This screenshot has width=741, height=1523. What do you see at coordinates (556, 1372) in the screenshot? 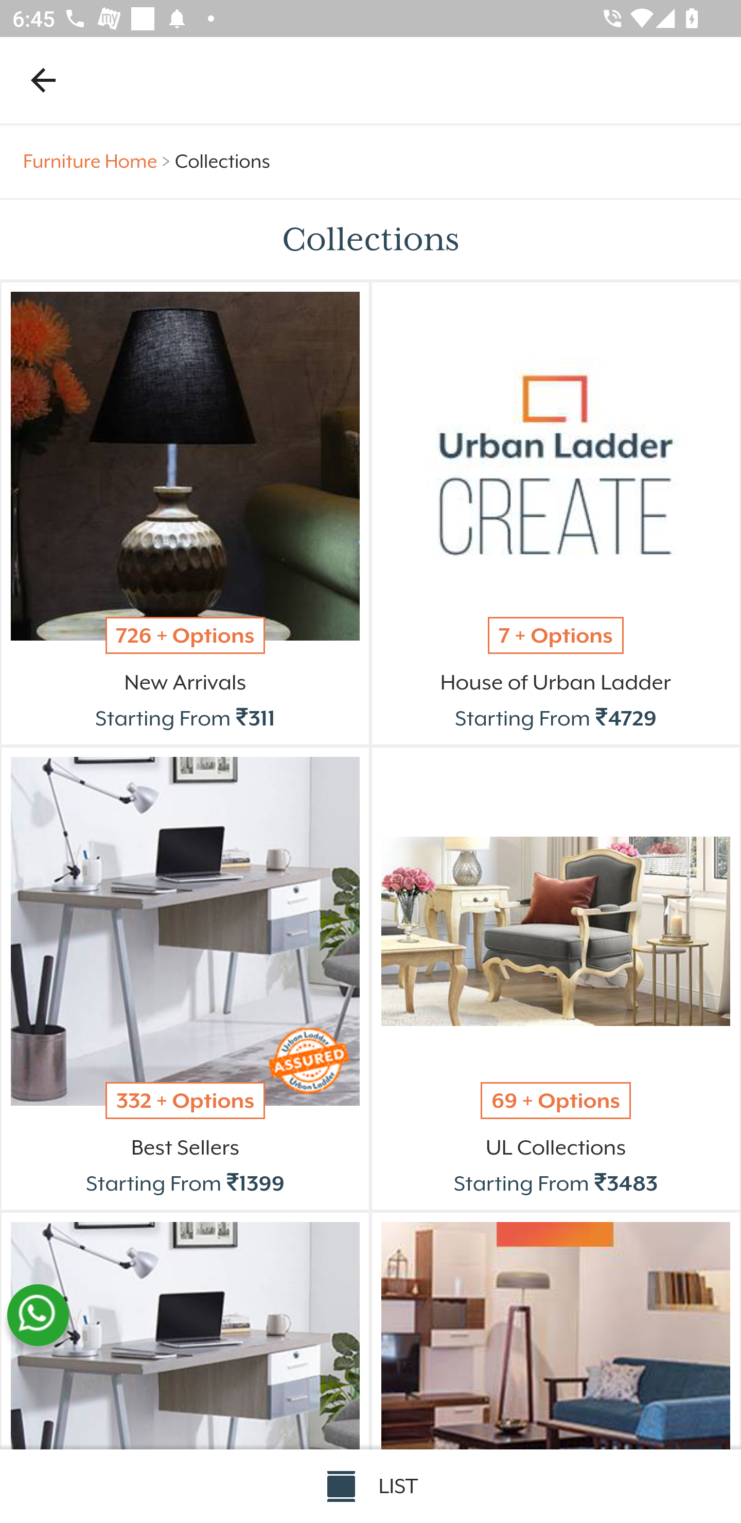
I see `Stores Design 967 + Options Stores Design` at bounding box center [556, 1372].